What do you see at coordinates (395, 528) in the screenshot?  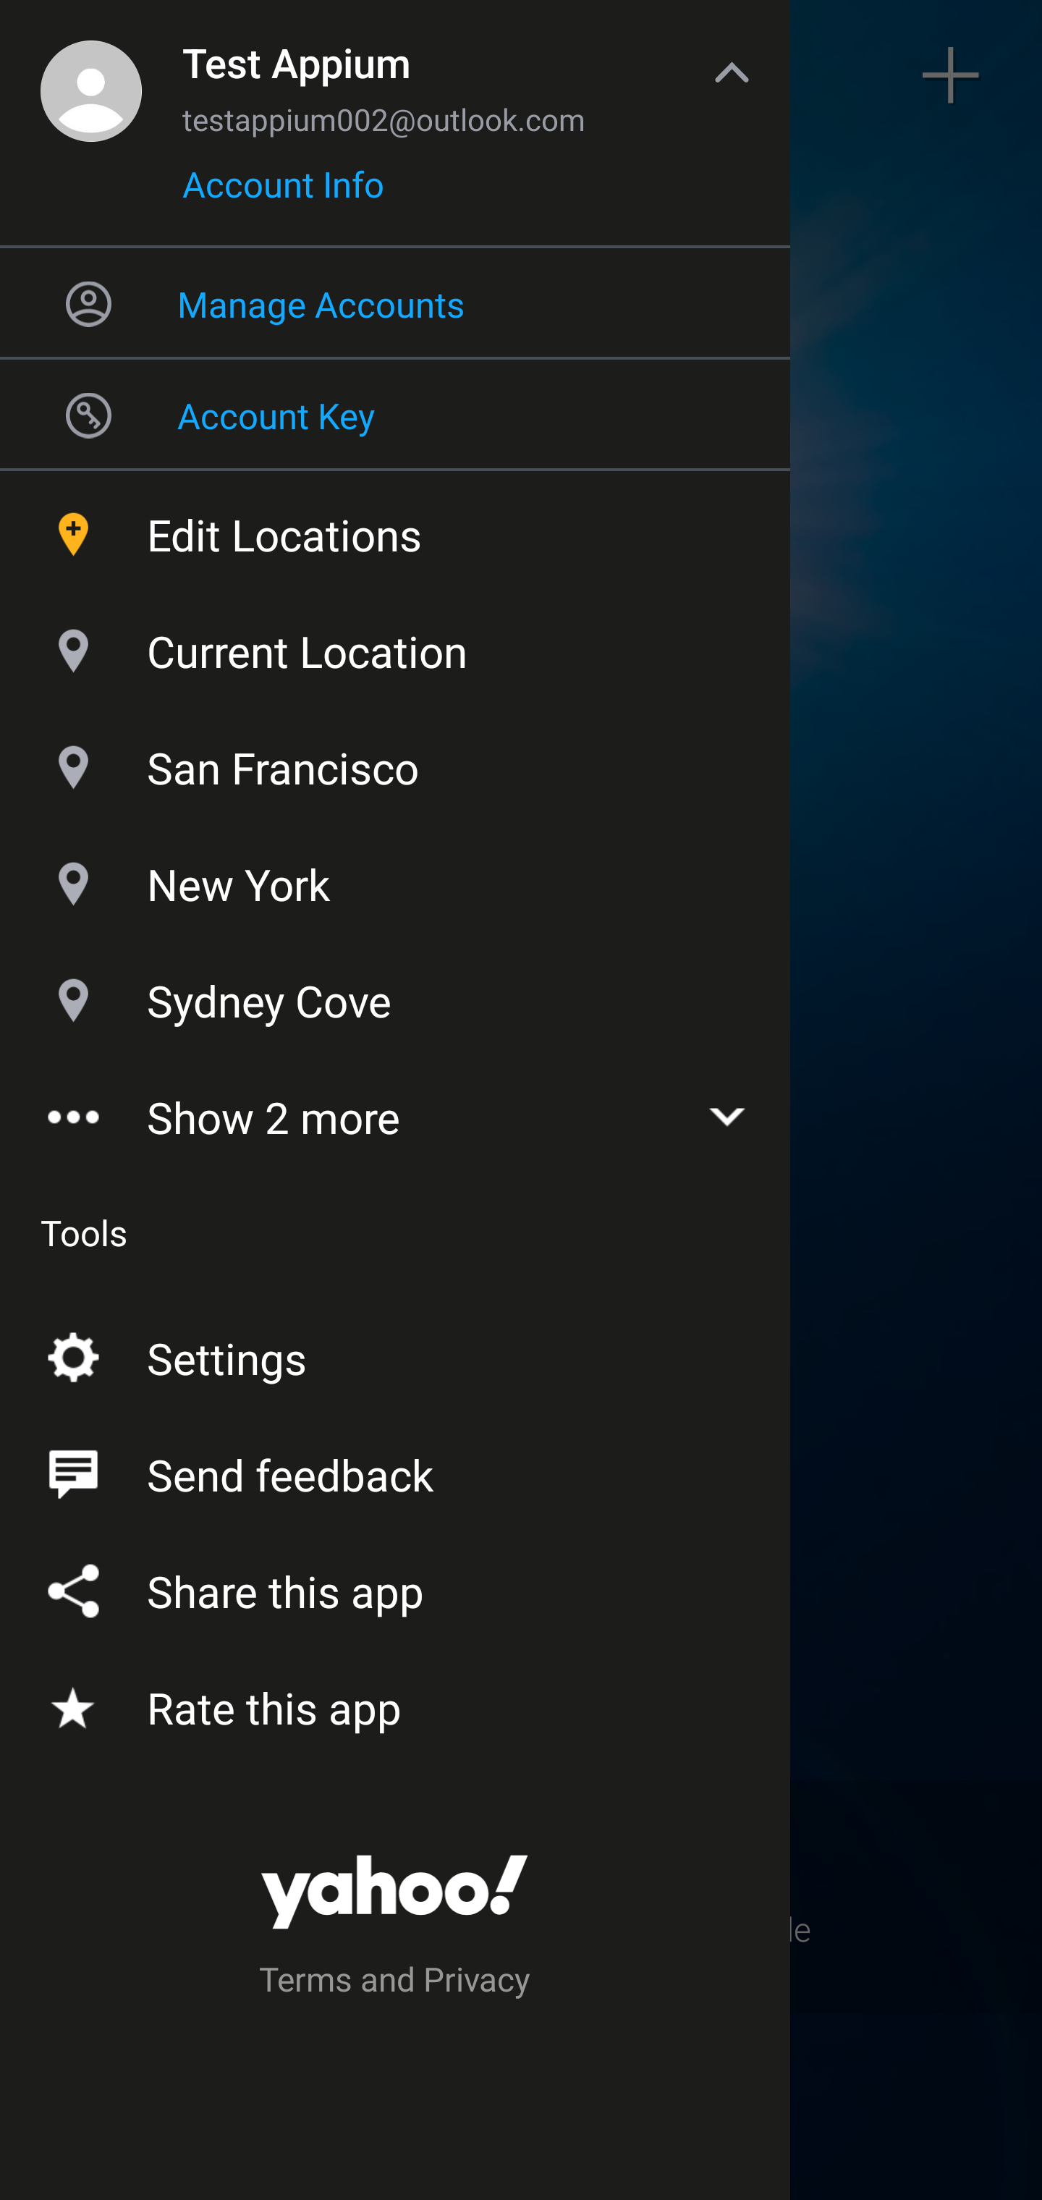 I see `Edit Locations` at bounding box center [395, 528].